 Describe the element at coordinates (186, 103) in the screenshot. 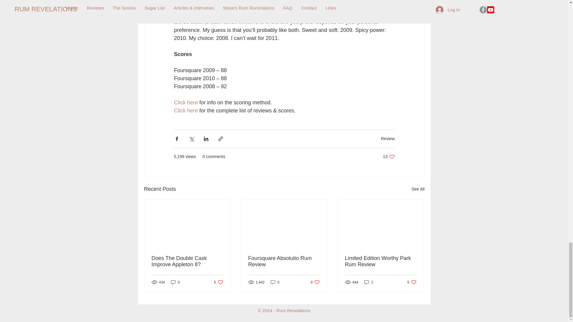

I see `See All` at that location.